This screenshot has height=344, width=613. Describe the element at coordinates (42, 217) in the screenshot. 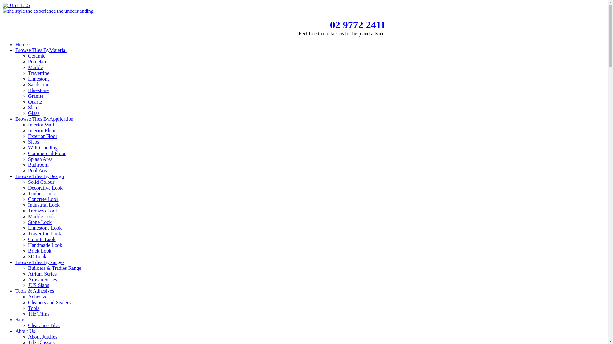

I see `Marble Look` at that location.